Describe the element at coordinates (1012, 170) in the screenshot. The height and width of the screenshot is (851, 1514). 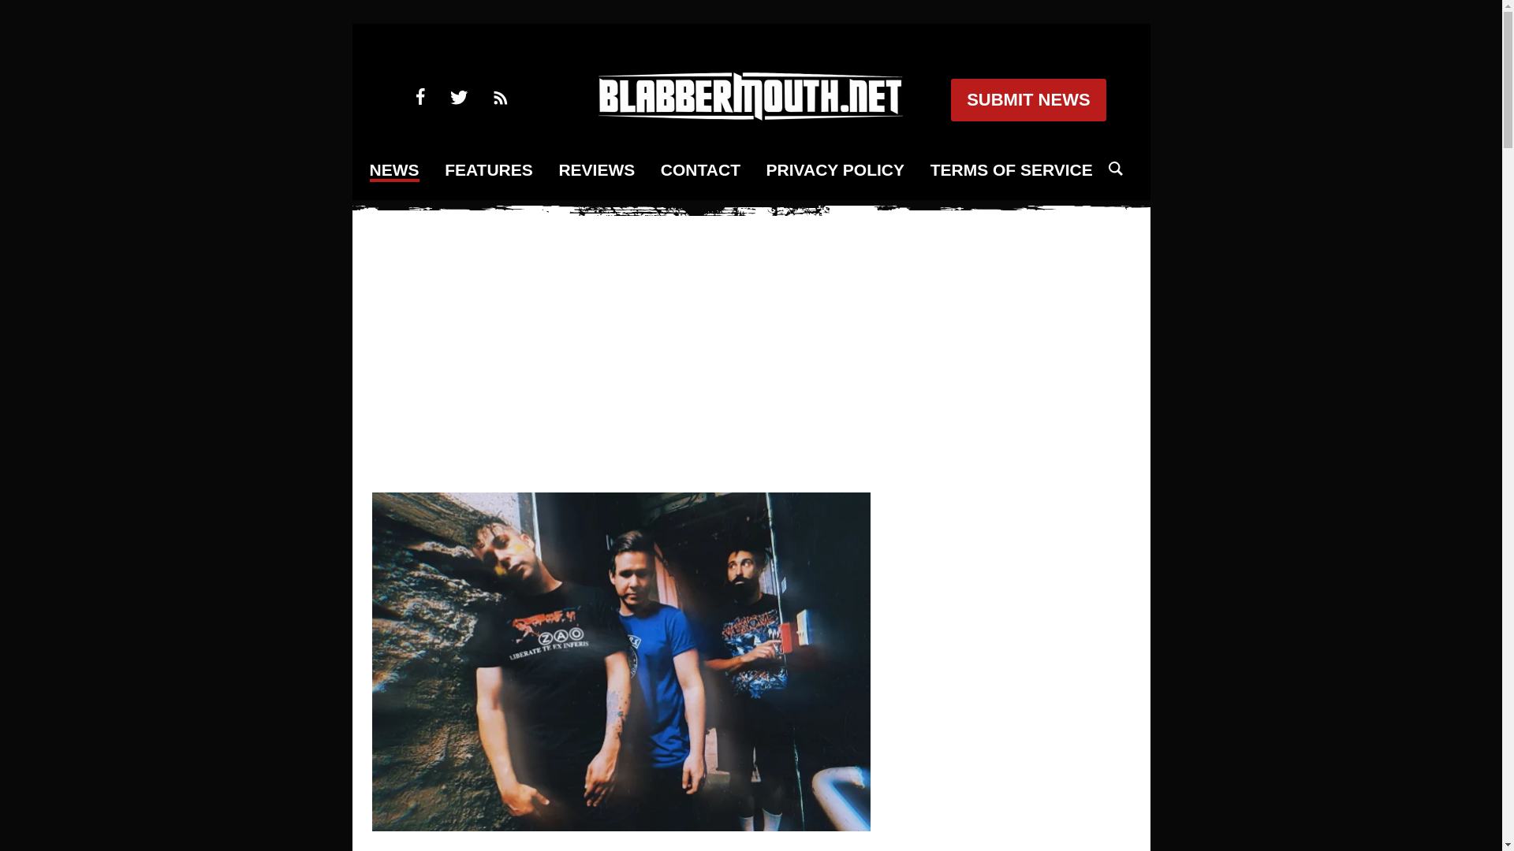
I see `TERMS OF SERVICE` at that location.